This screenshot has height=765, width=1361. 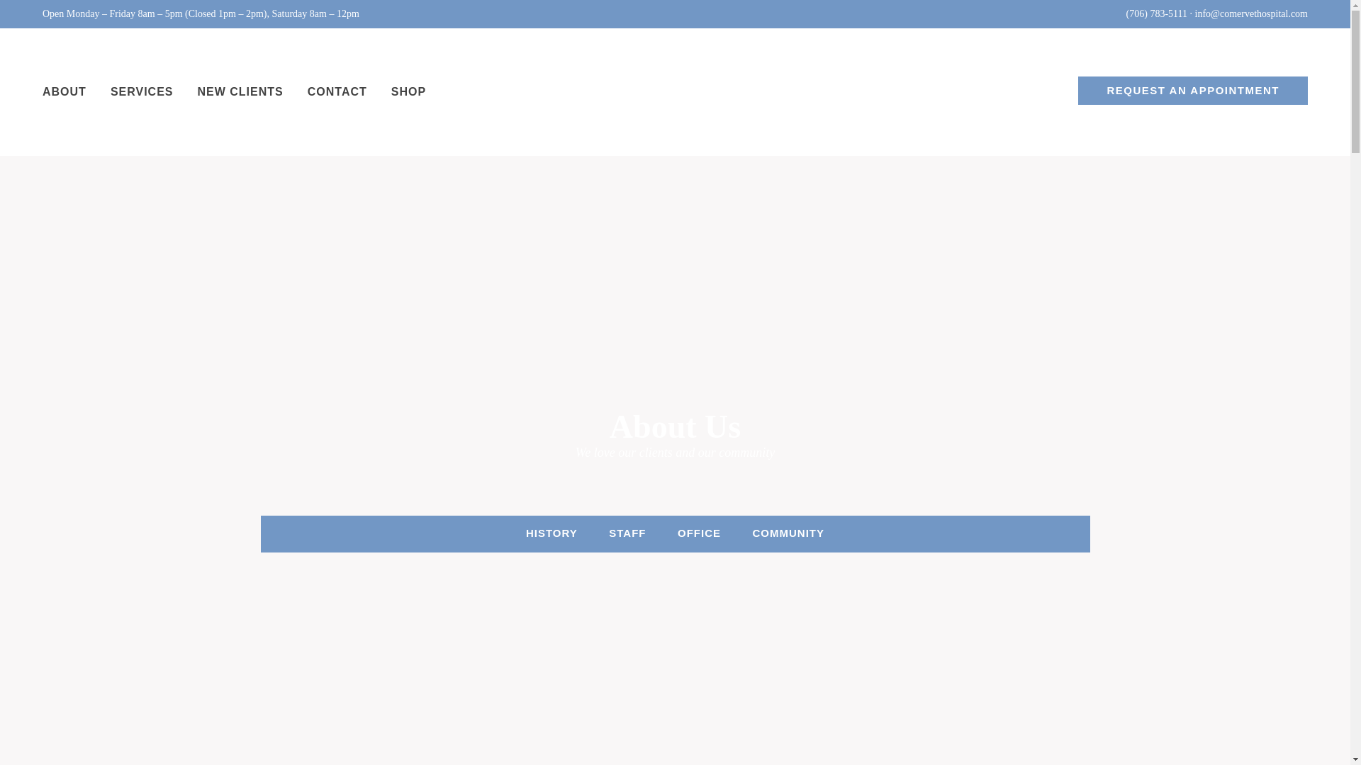 What do you see at coordinates (627, 533) in the screenshot?
I see `STAFF` at bounding box center [627, 533].